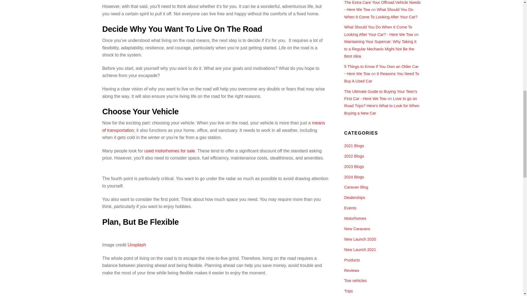 This screenshot has width=527, height=296. What do you see at coordinates (137, 244) in the screenshot?
I see `Unsplash` at bounding box center [137, 244].